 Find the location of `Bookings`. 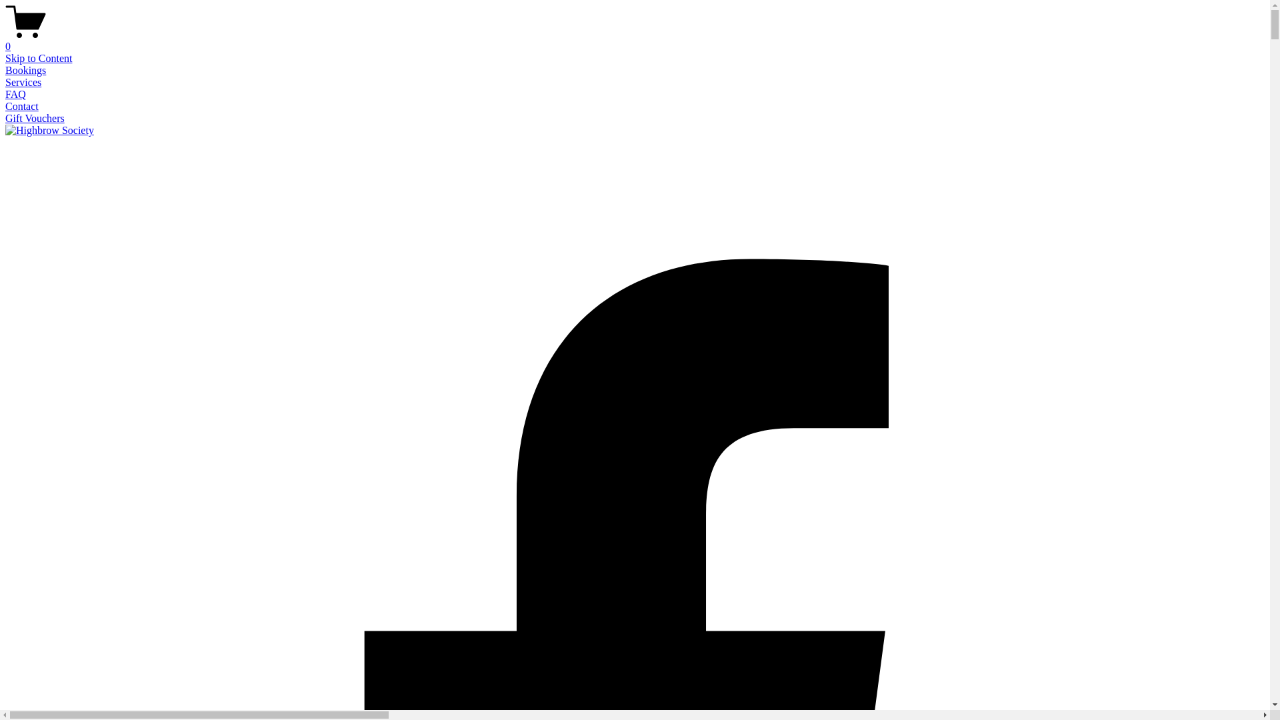

Bookings is located at coordinates (25, 71).